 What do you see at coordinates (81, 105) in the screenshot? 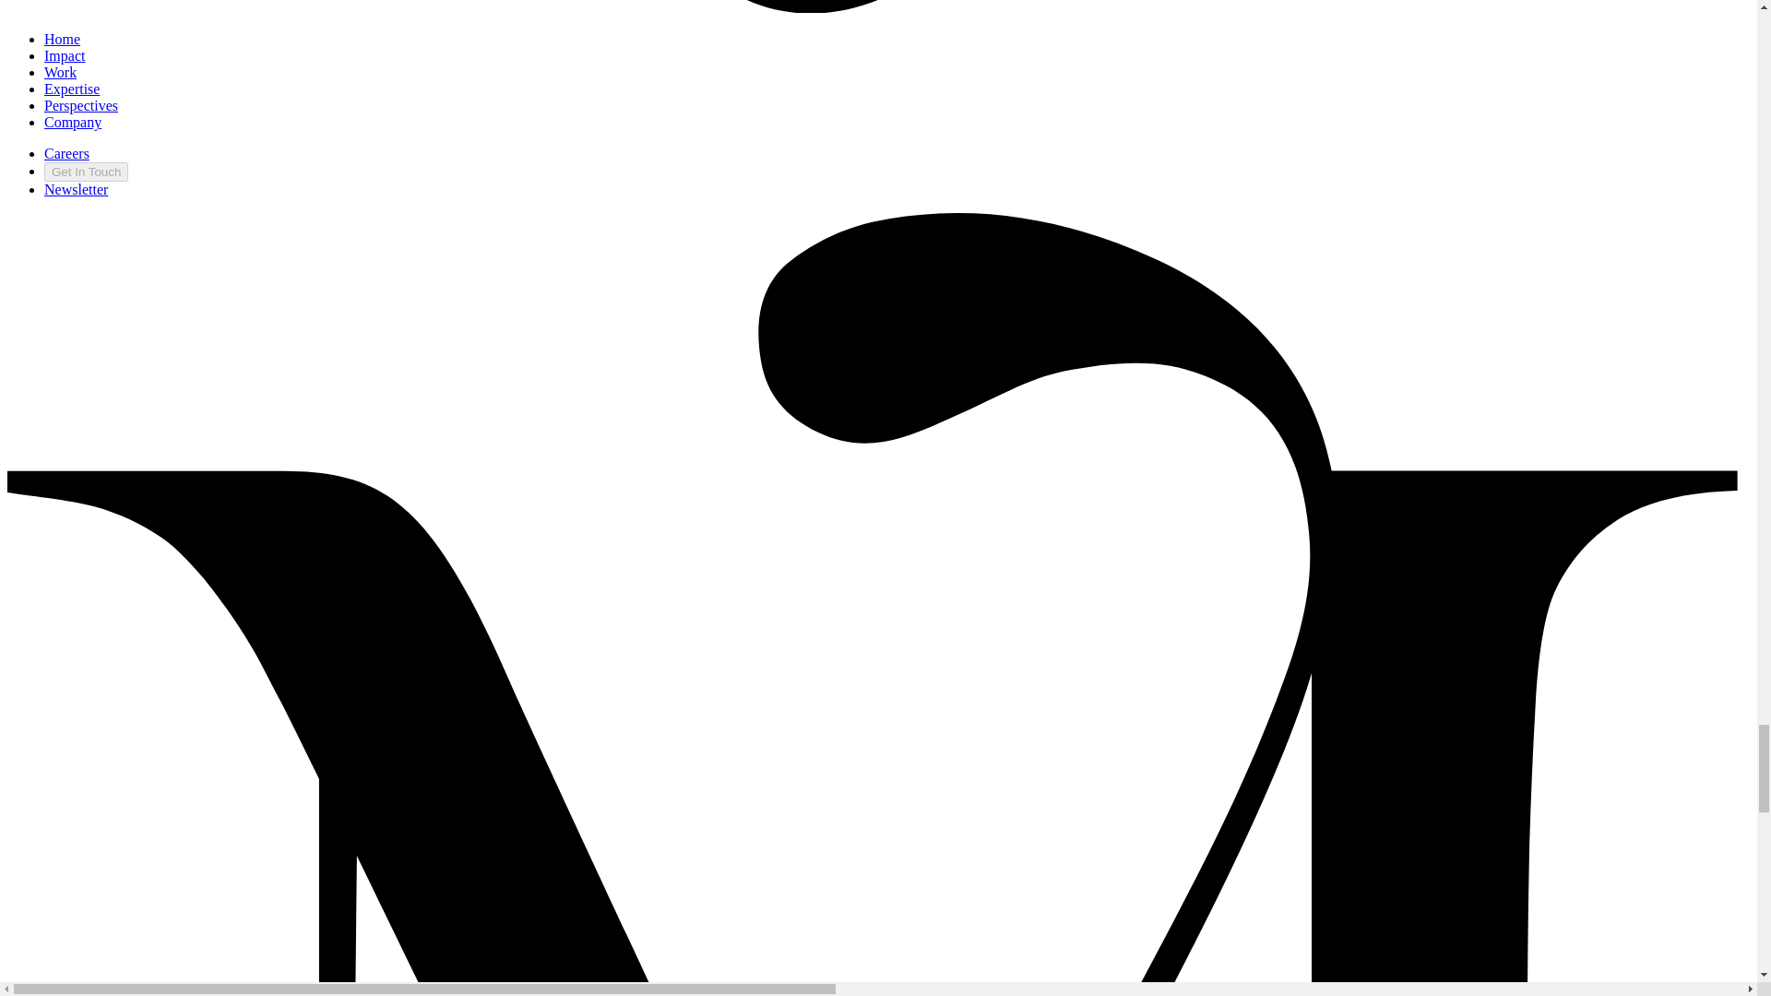
I see `Careers` at bounding box center [81, 105].